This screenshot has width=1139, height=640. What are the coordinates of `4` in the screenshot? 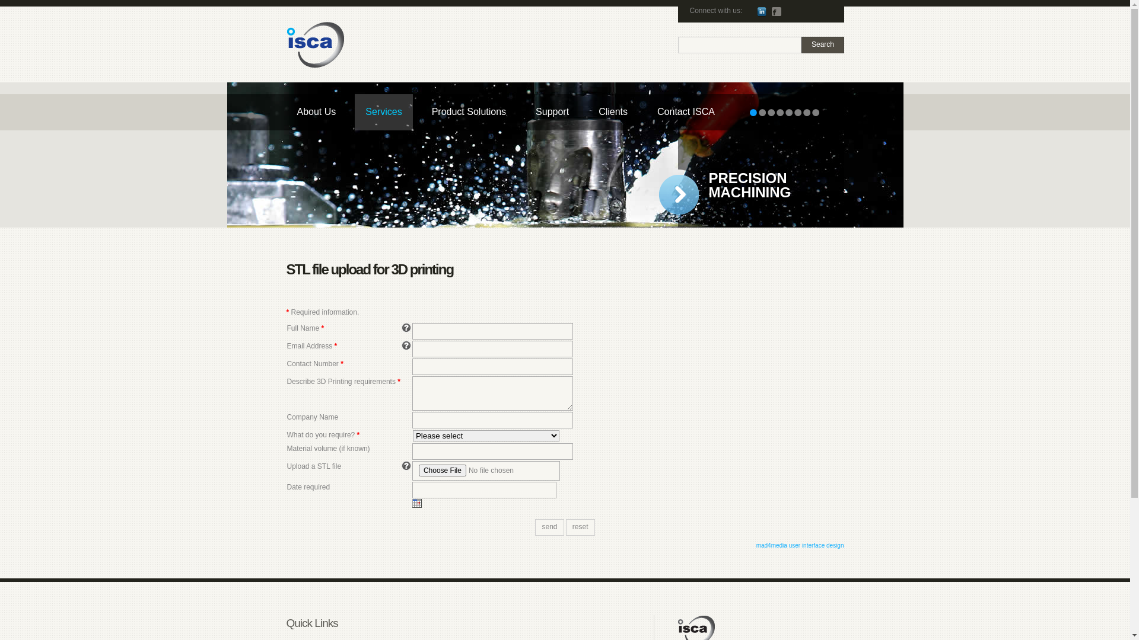 It's located at (780, 113).